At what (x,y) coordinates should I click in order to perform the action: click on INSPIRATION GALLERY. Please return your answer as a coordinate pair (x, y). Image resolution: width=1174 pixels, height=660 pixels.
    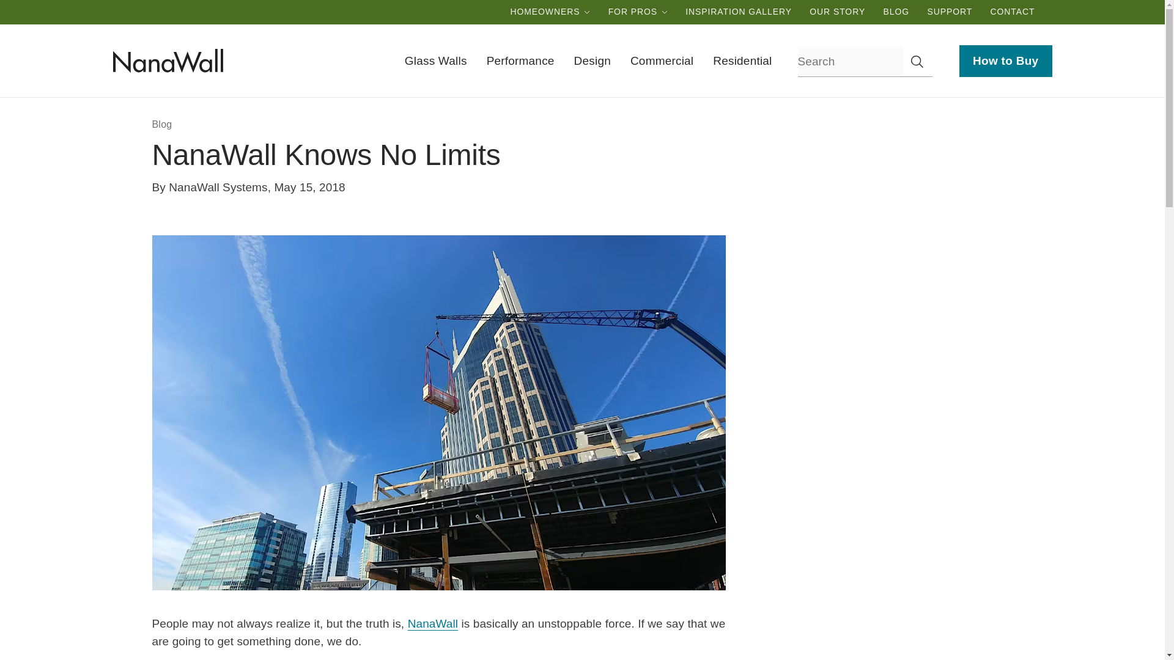
    Looking at the image, I should click on (739, 11).